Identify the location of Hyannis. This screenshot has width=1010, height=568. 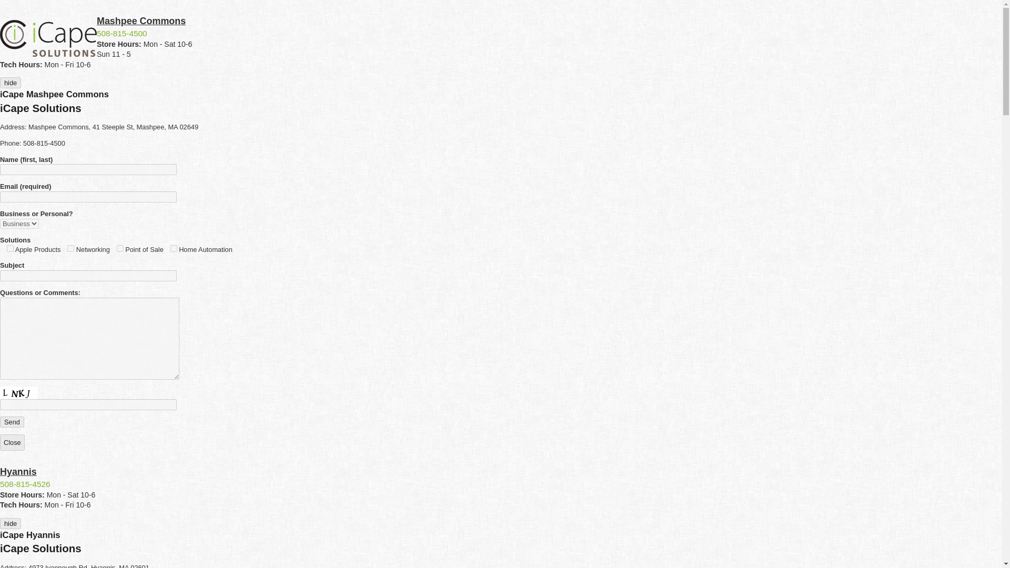
(18, 471).